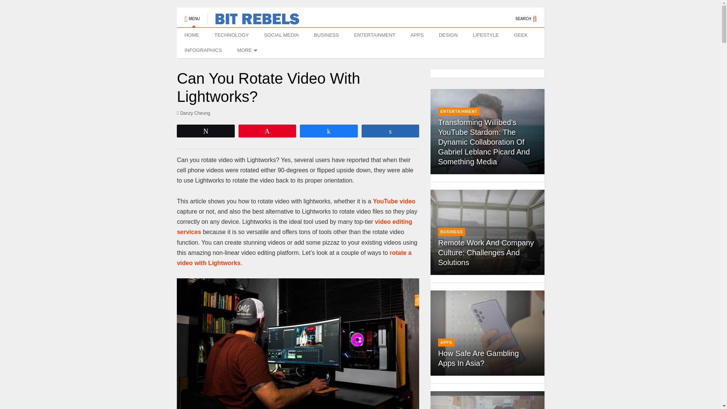 The width and height of the screenshot is (727, 409). I want to click on BUSINESS, so click(326, 35).